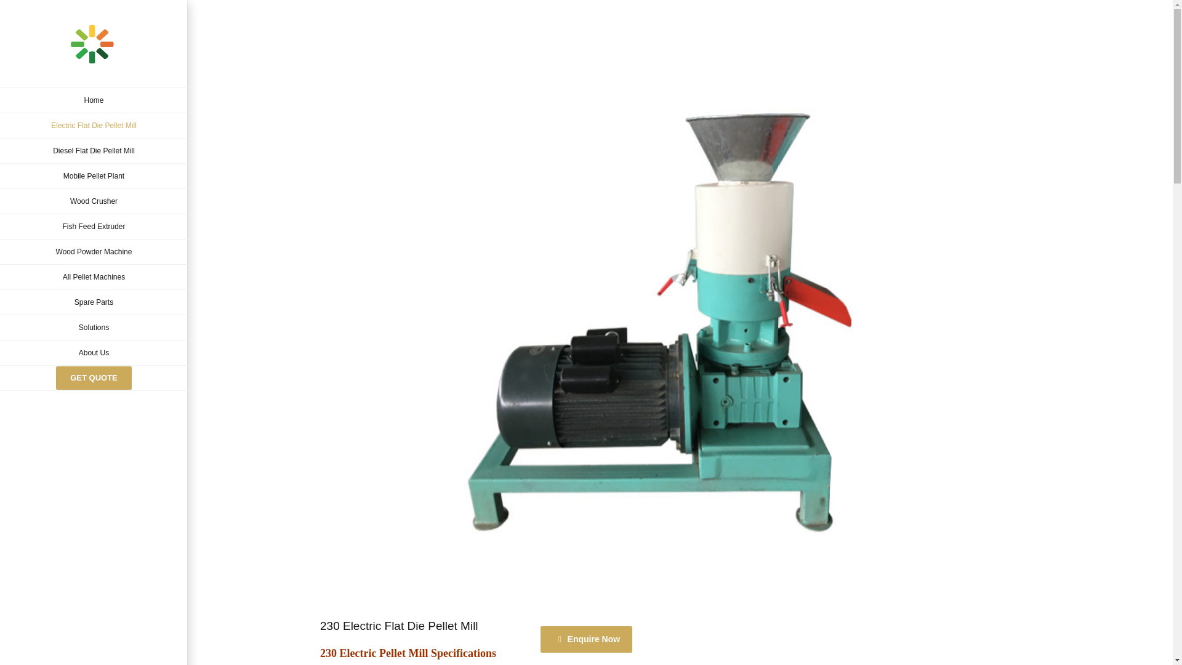 This screenshot has height=665, width=1182. Describe the element at coordinates (94, 277) in the screenshot. I see `All Pellet Machines` at that location.